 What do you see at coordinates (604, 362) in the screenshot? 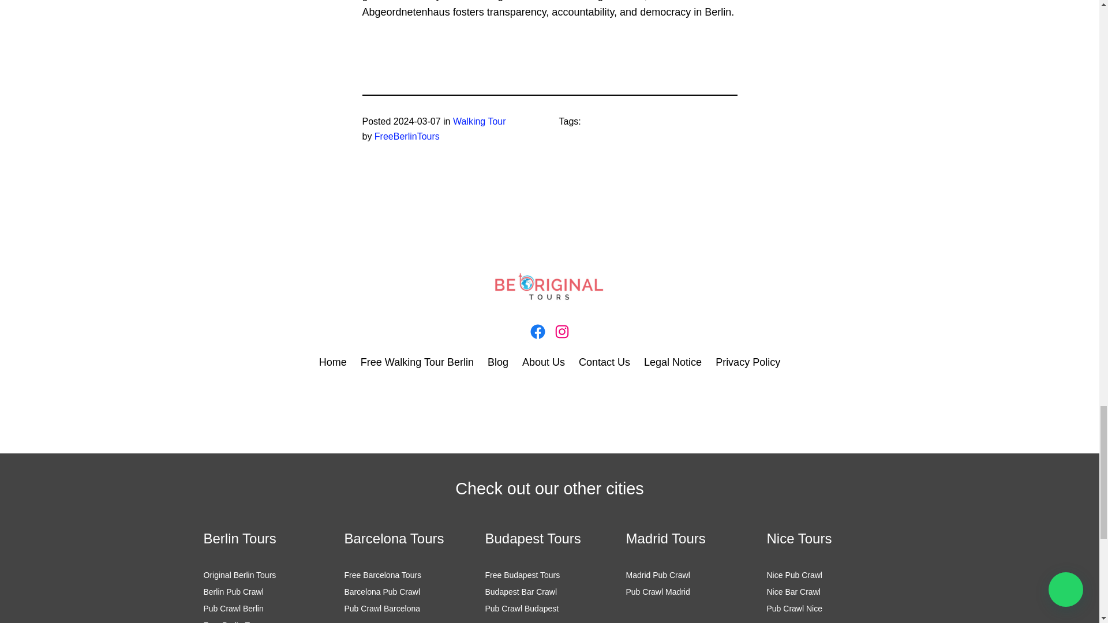
I see `Contact Us` at bounding box center [604, 362].